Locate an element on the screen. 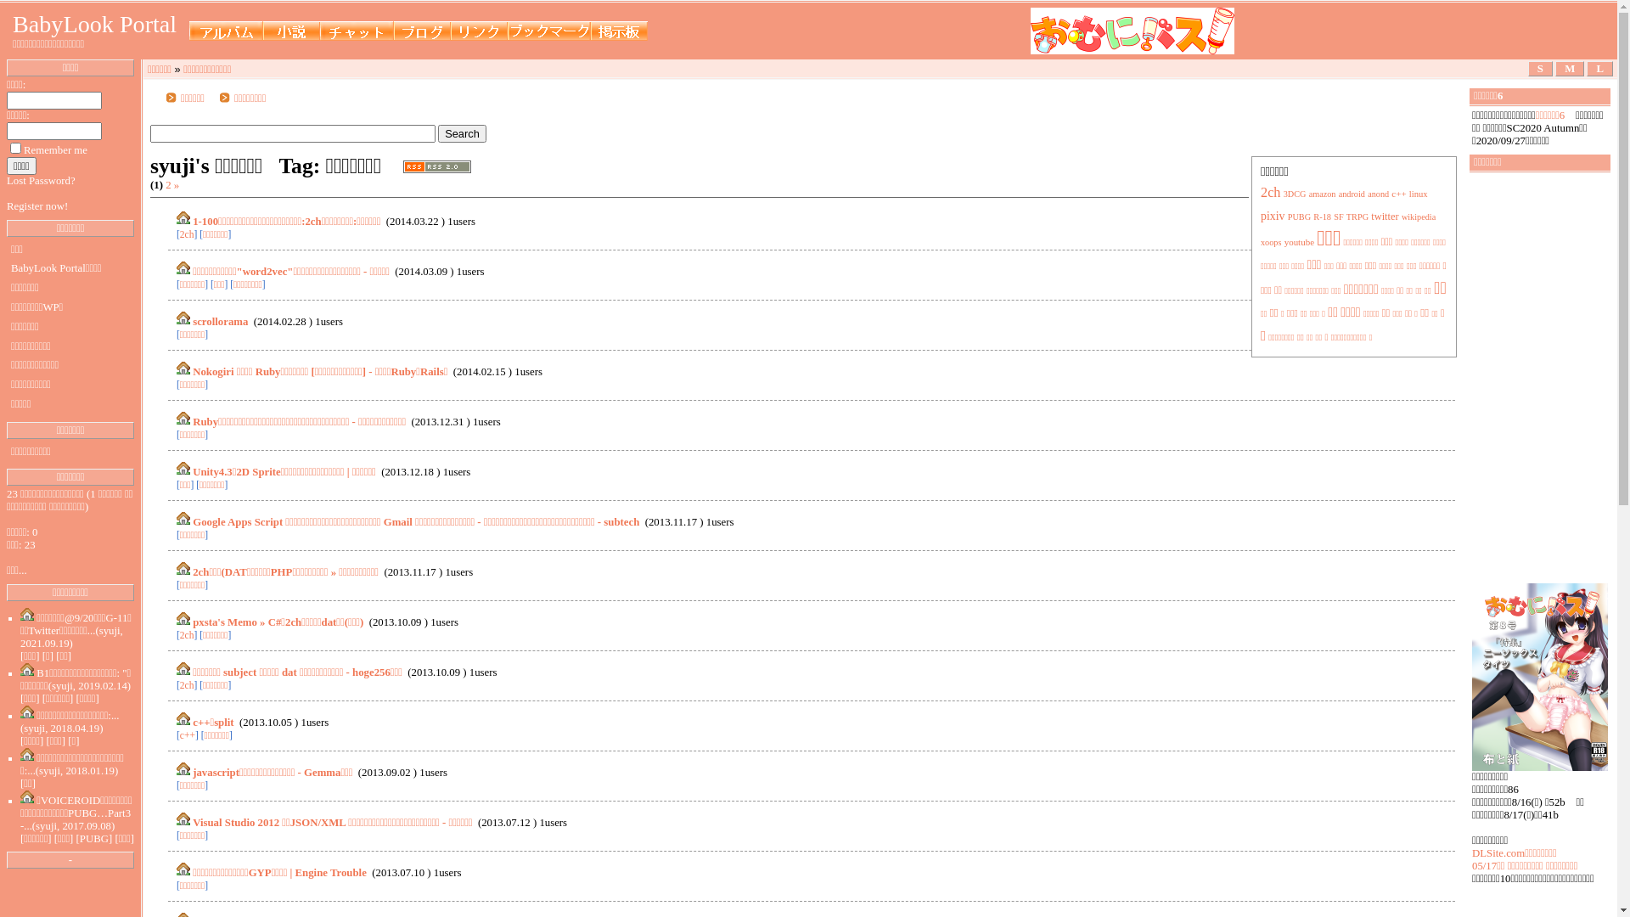  2 is located at coordinates (168, 185).